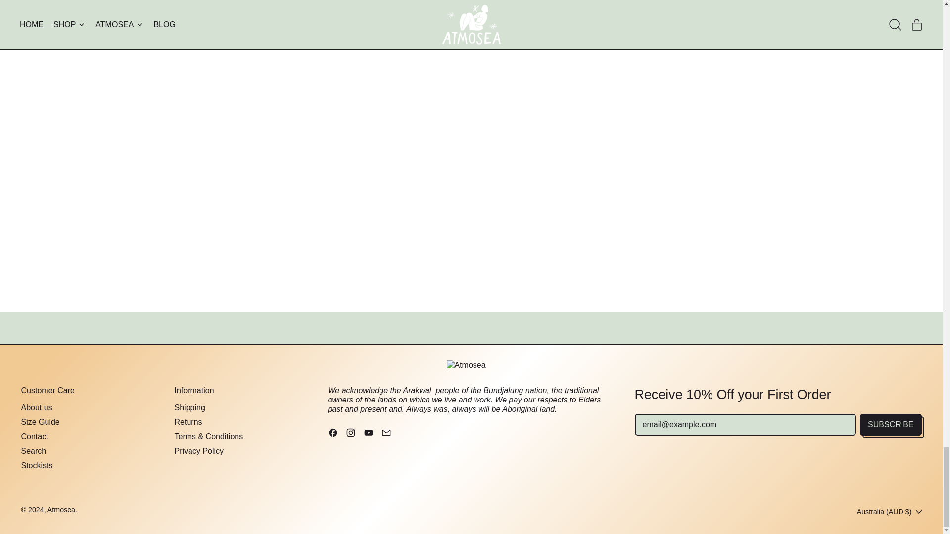  What do you see at coordinates (471, 6) in the screenshot?
I see `SURF JEWELLERY` at bounding box center [471, 6].